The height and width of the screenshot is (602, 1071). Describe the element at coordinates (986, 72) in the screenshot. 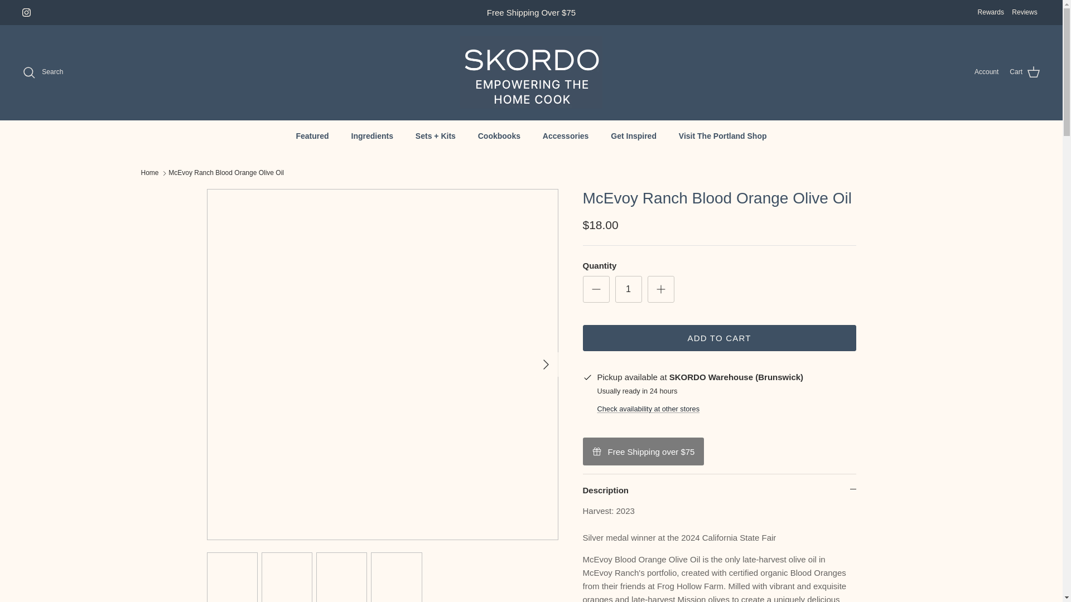

I see `Account` at that location.